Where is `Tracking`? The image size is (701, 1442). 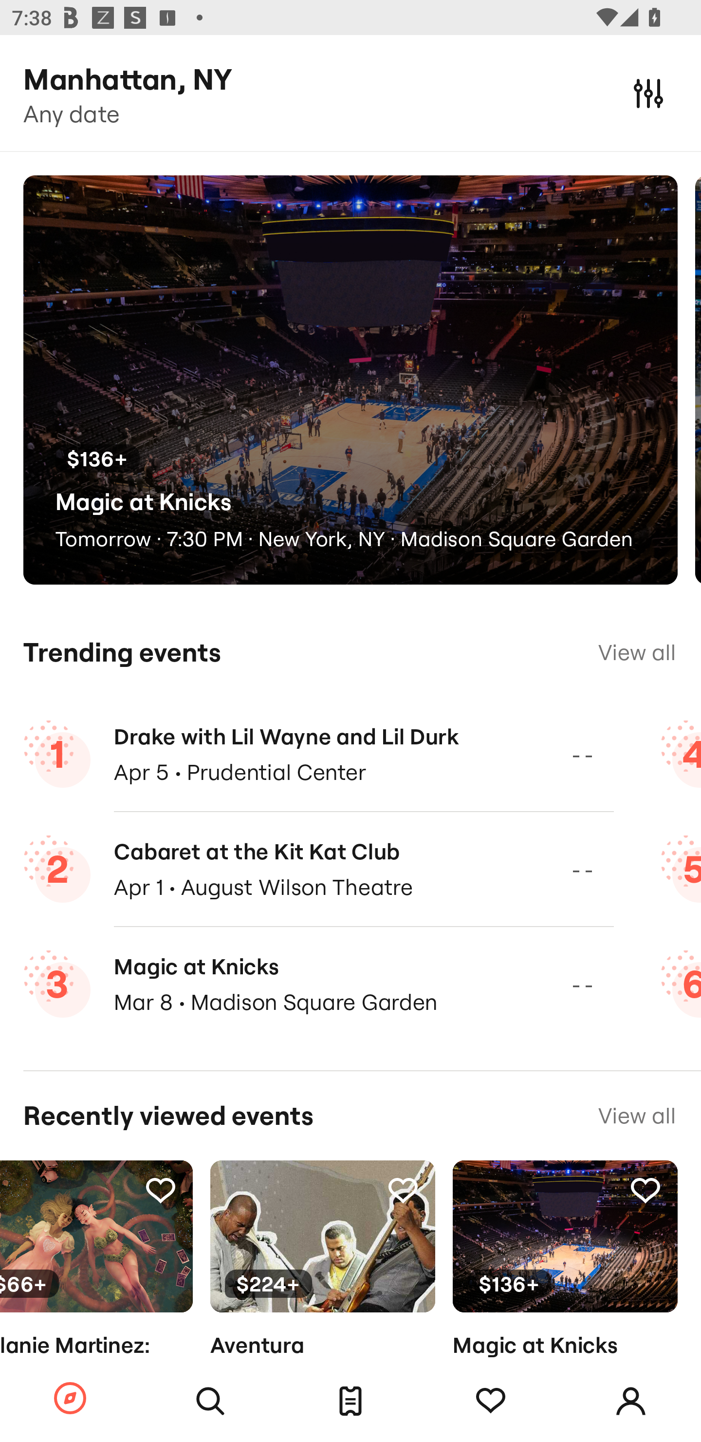 Tracking is located at coordinates (491, 1401).